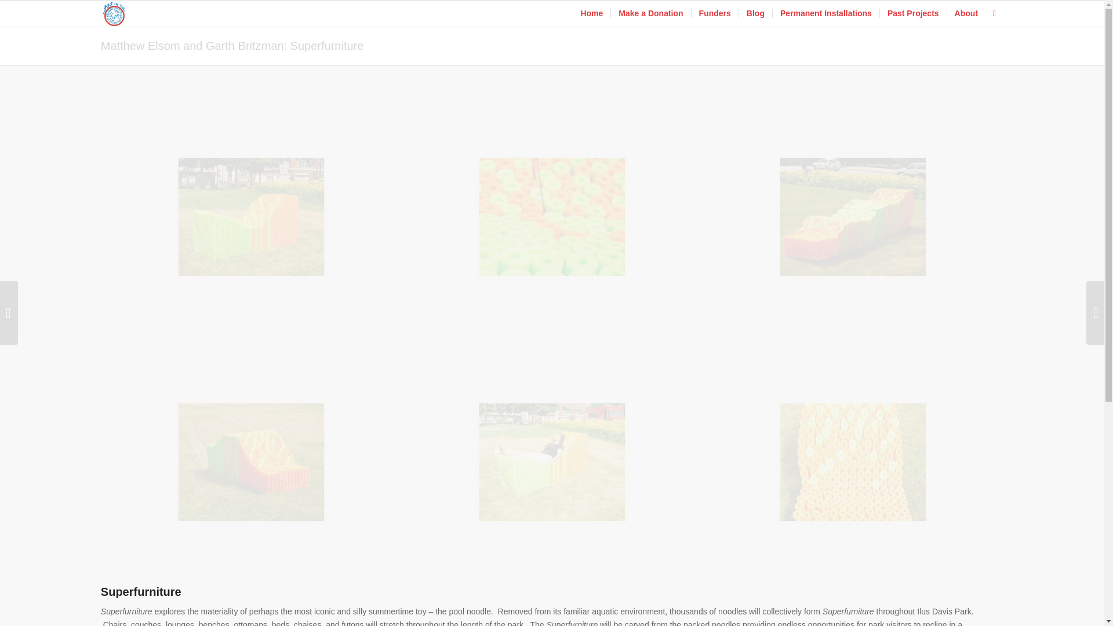 This screenshot has width=1113, height=626. What do you see at coordinates (912, 14) in the screenshot?
I see `Past Projects` at bounding box center [912, 14].